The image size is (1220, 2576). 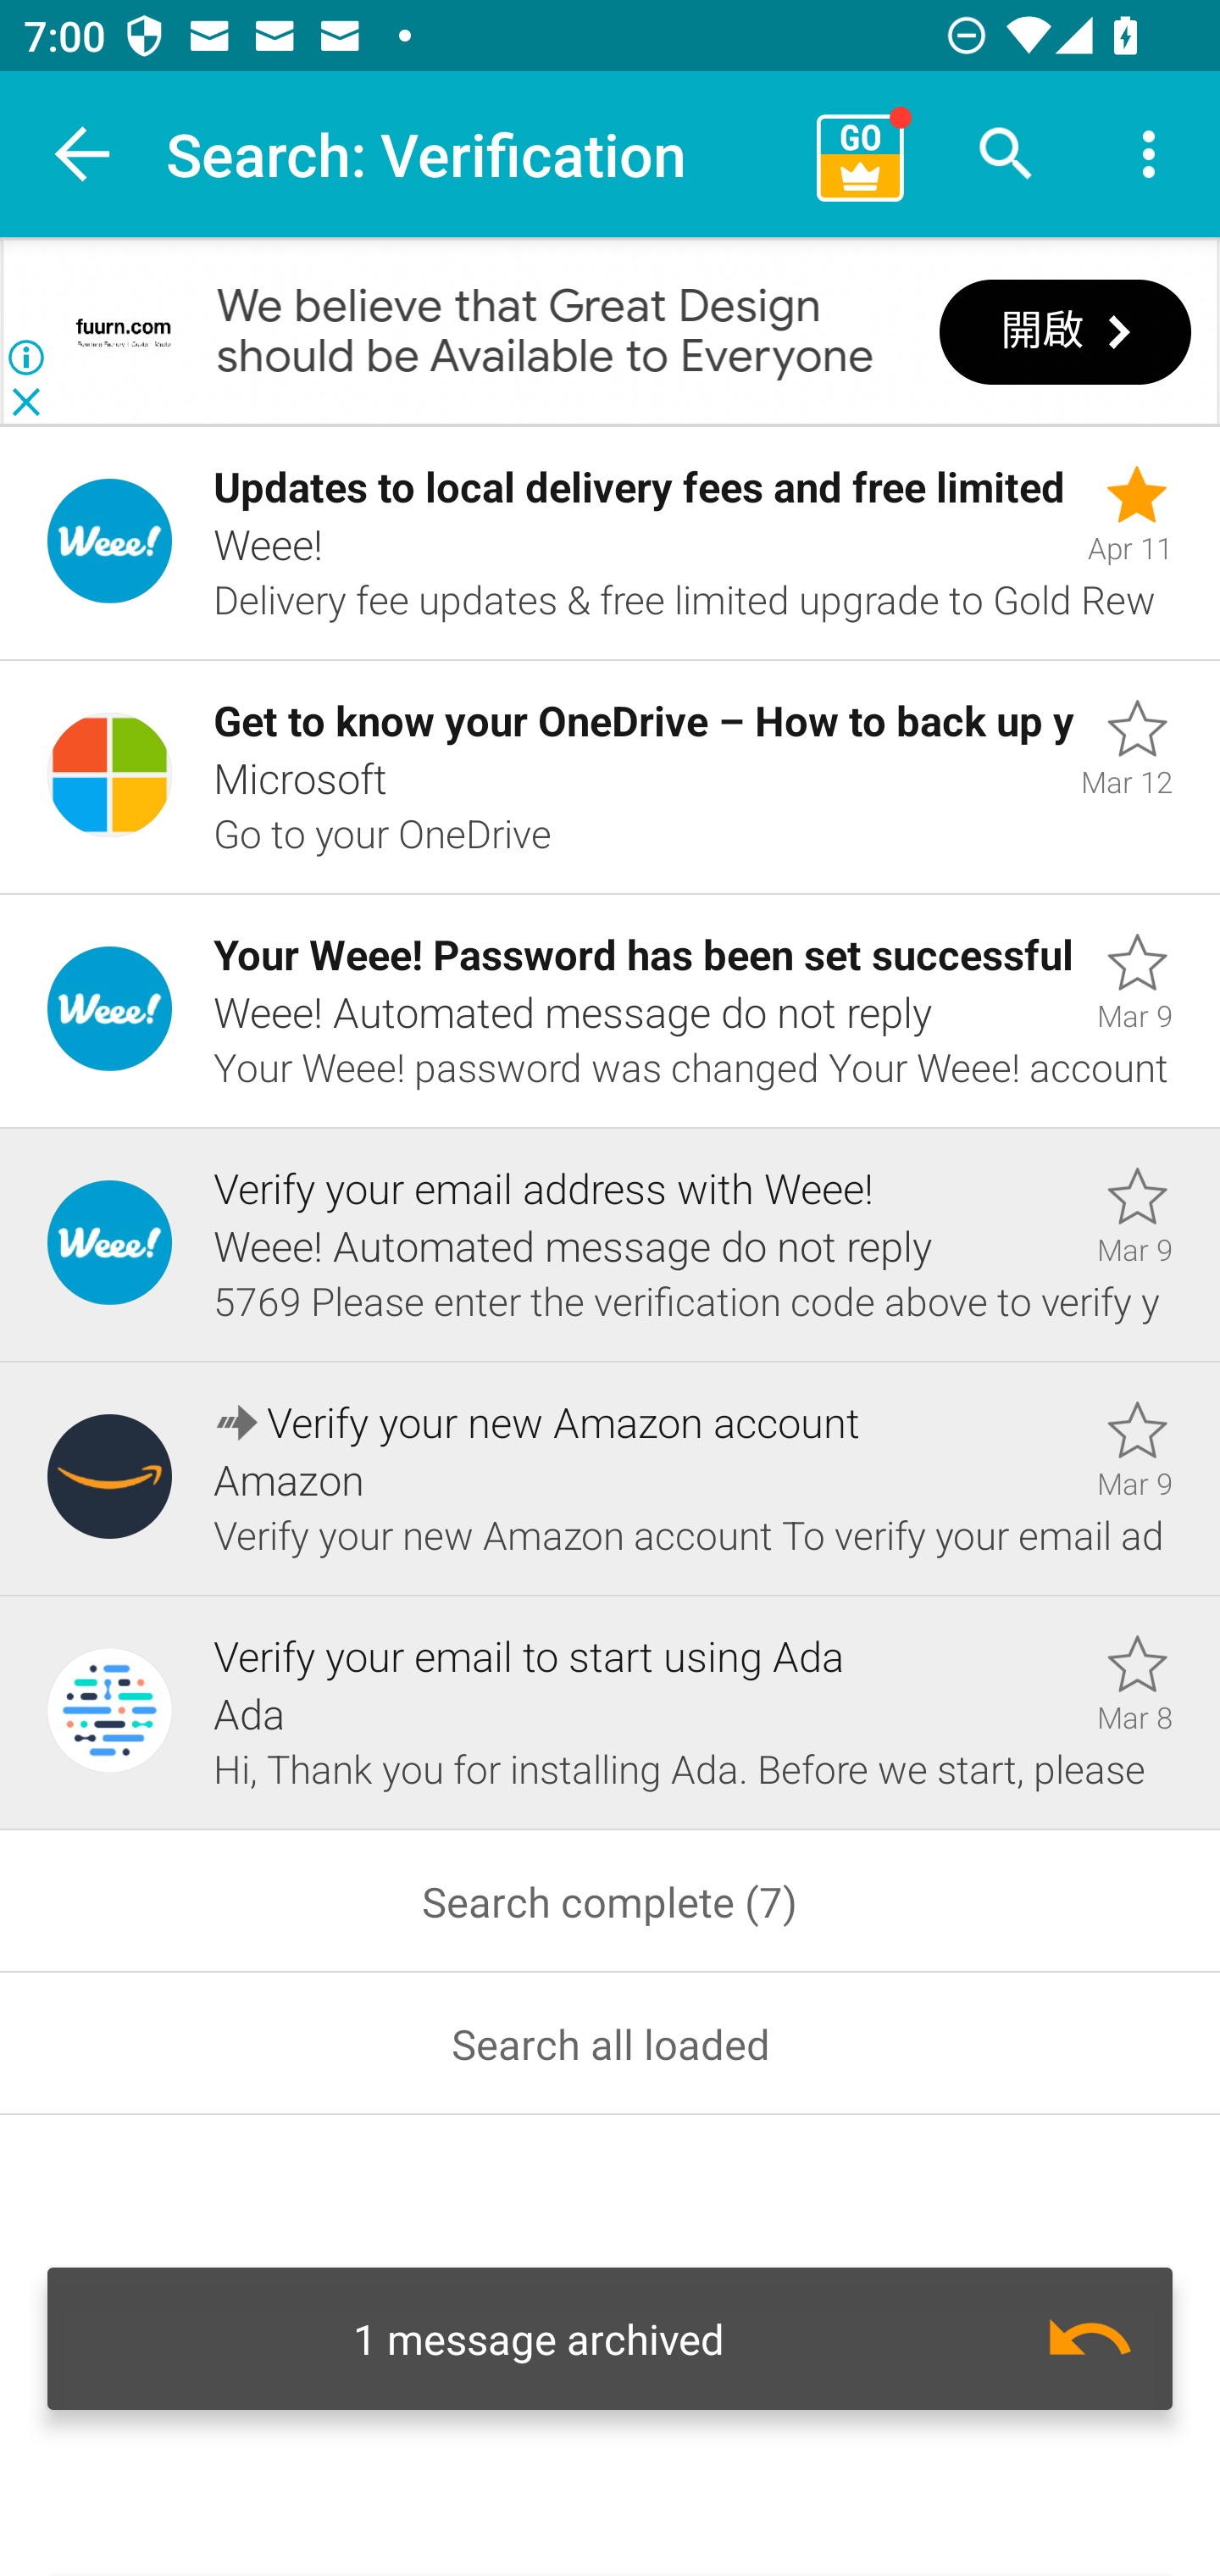 What do you see at coordinates (610, 2044) in the screenshot?
I see `Search all loaded` at bounding box center [610, 2044].